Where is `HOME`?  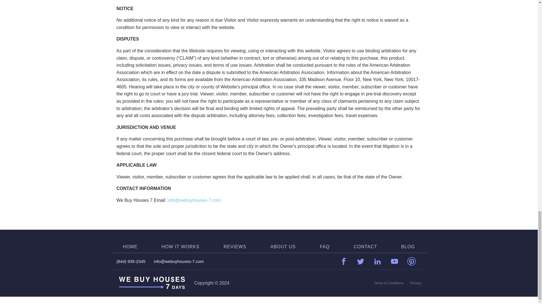
HOME is located at coordinates (130, 247).